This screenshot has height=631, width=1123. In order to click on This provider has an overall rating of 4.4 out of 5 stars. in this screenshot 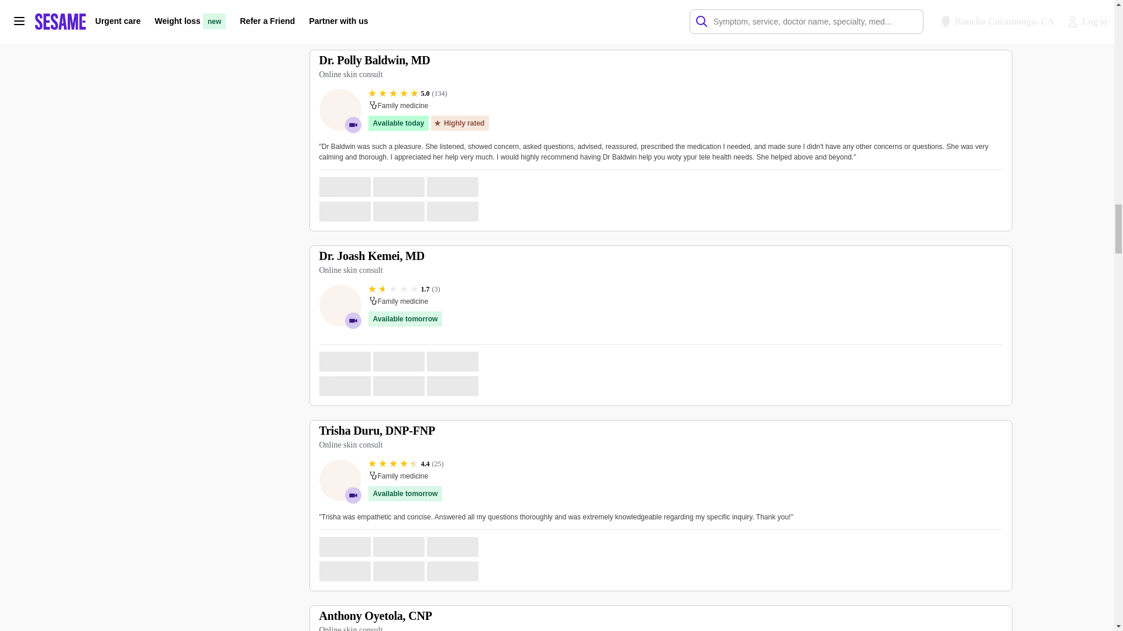, I will do `click(406, 464)`.